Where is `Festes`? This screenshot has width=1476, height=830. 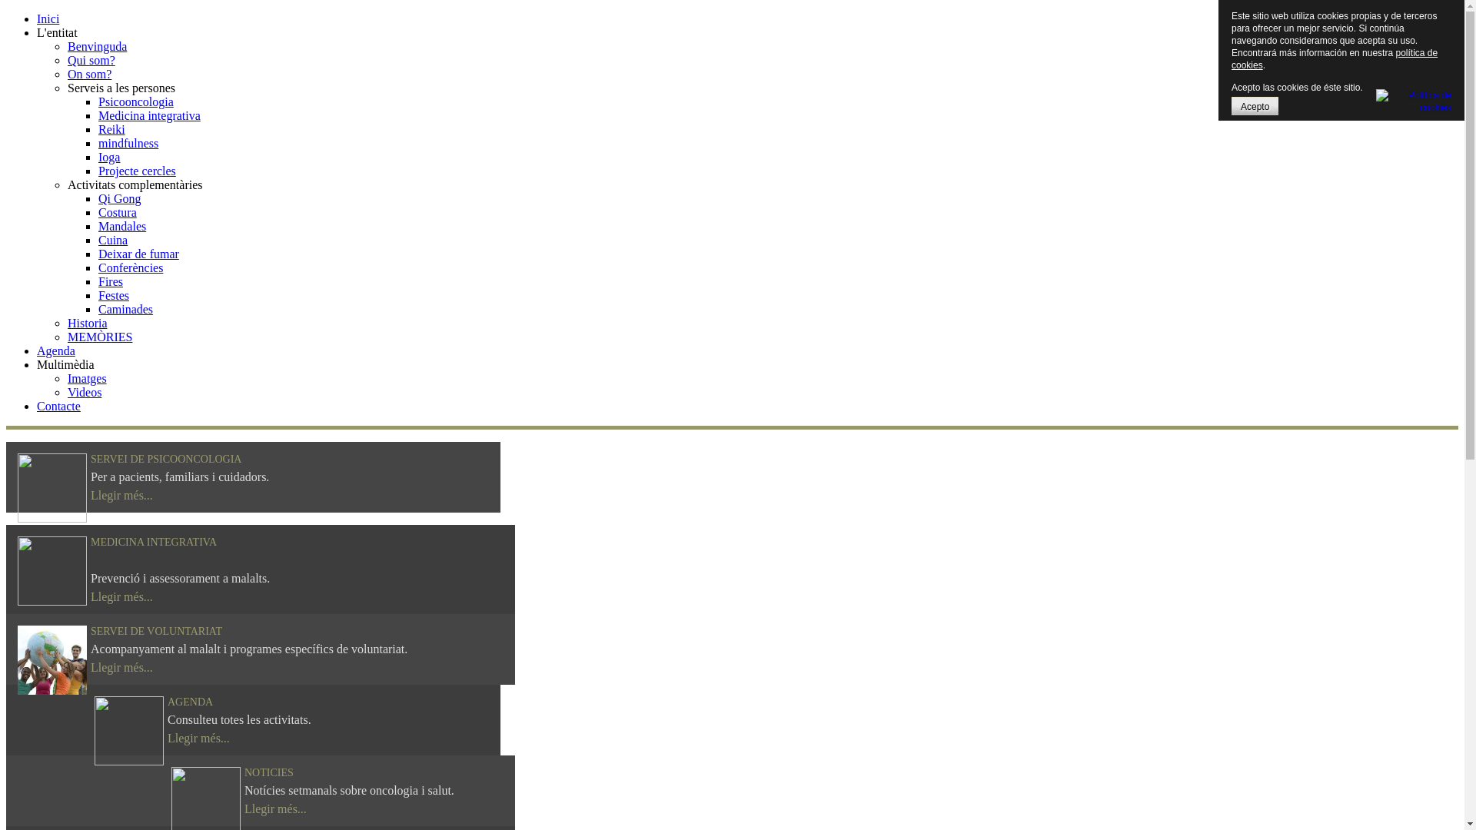
Festes is located at coordinates (114, 295).